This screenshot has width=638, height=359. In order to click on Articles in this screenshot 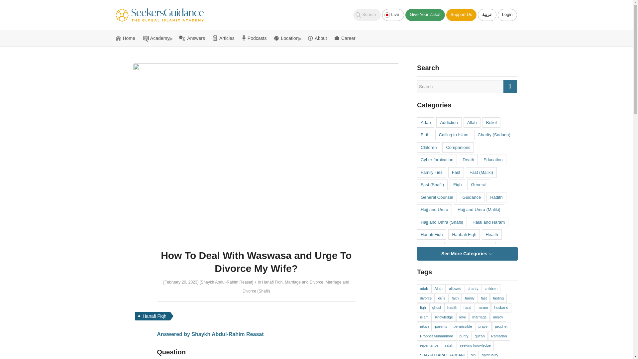, I will do `click(225, 38)`.